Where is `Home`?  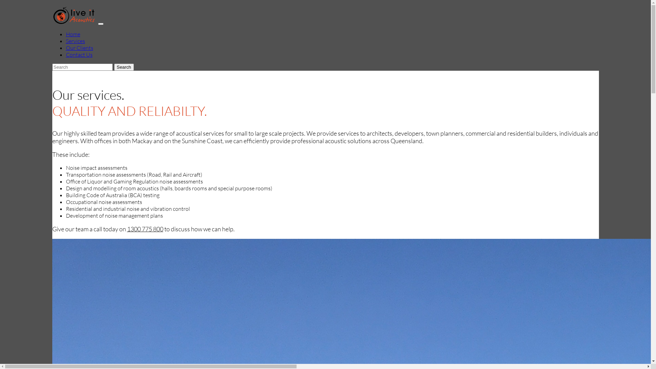
Home is located at coordinates (73, 34).